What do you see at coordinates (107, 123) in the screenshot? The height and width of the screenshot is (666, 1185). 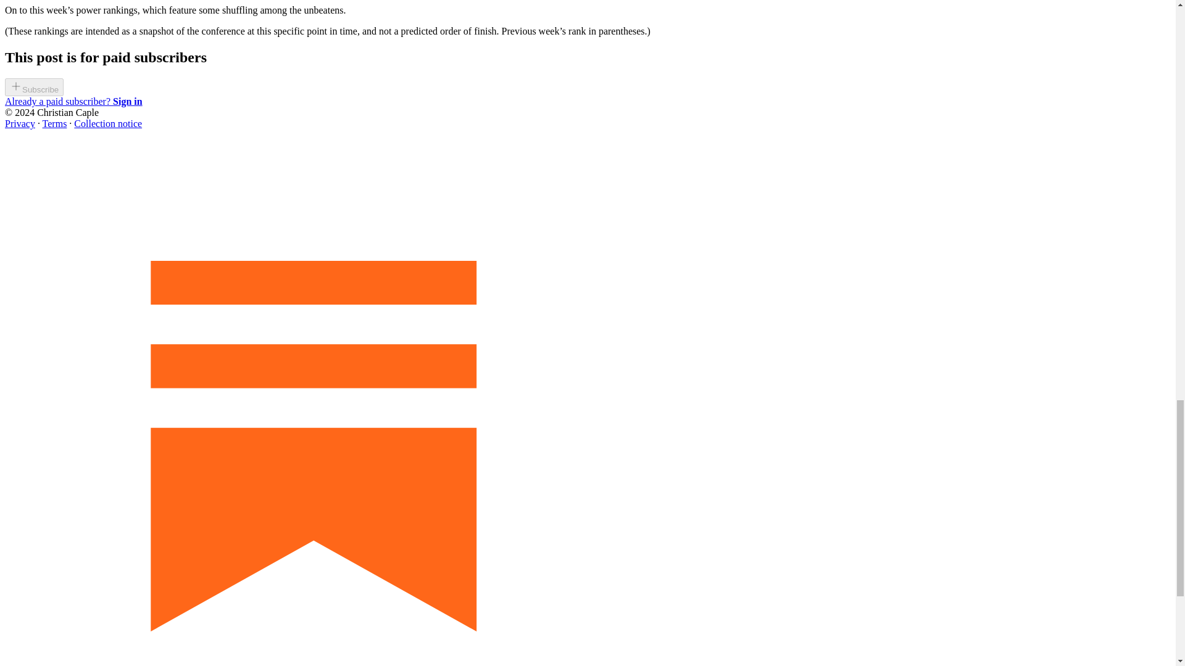 I see `Collection notice` at bounding box center [107, 123].